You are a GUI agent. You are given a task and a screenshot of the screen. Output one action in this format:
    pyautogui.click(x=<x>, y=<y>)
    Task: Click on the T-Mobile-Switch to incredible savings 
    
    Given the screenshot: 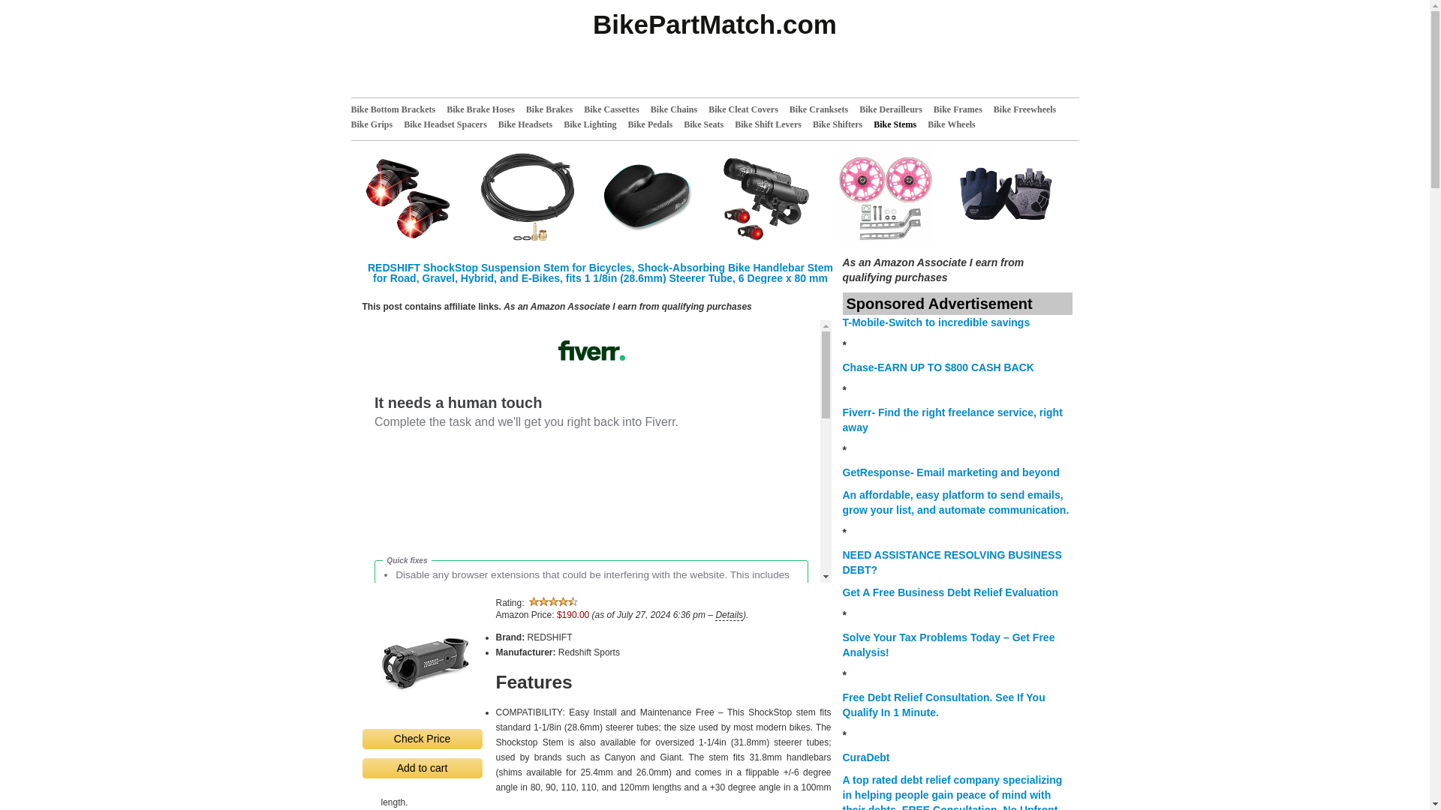 What is the action you would take?
    pyautogui.click(x=937, y=322)
    